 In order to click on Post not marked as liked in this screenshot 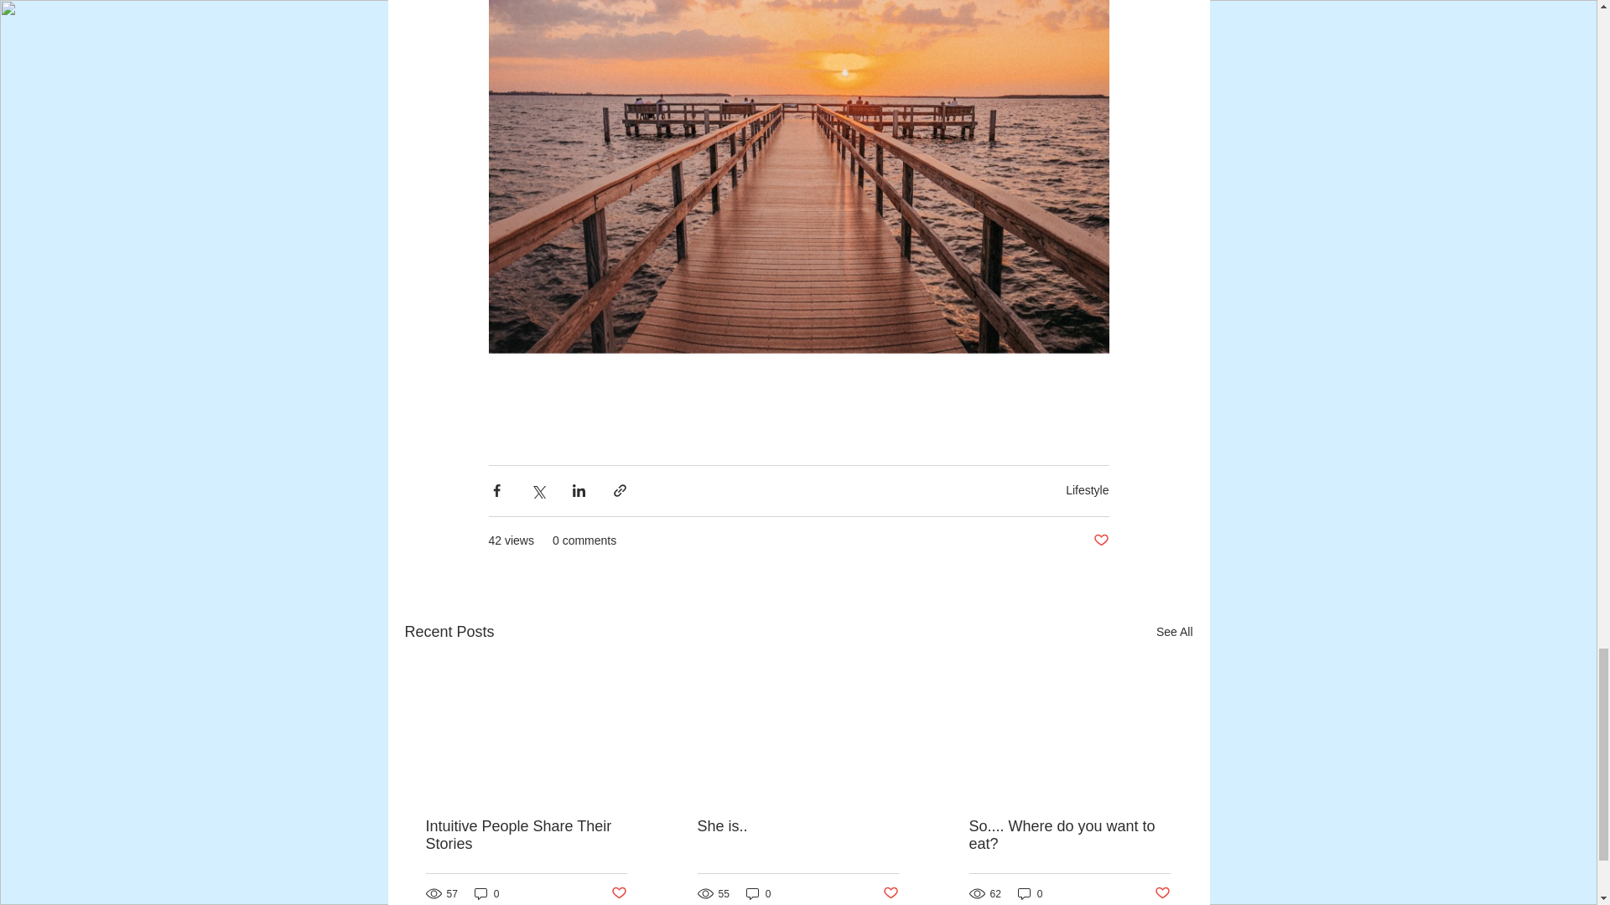, I will do `click(1100, 540)`.